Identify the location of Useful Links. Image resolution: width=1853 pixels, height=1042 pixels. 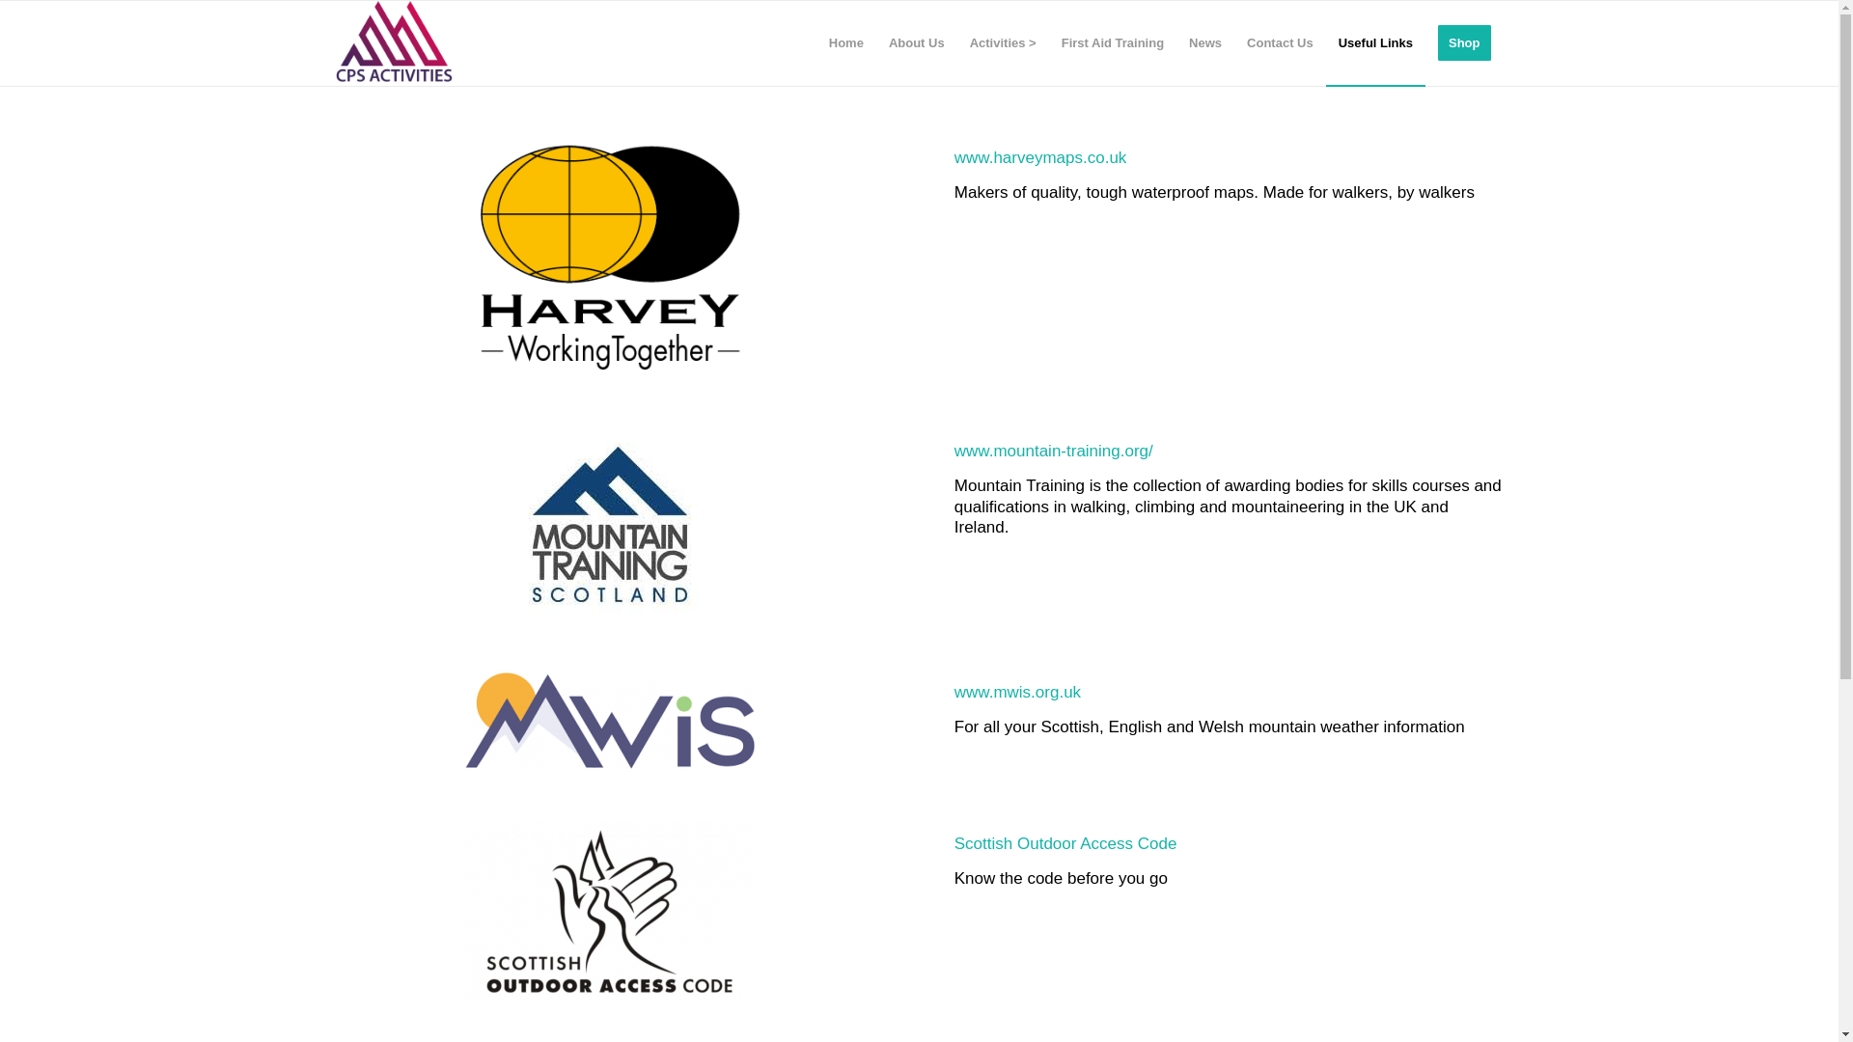
(1375, 42).